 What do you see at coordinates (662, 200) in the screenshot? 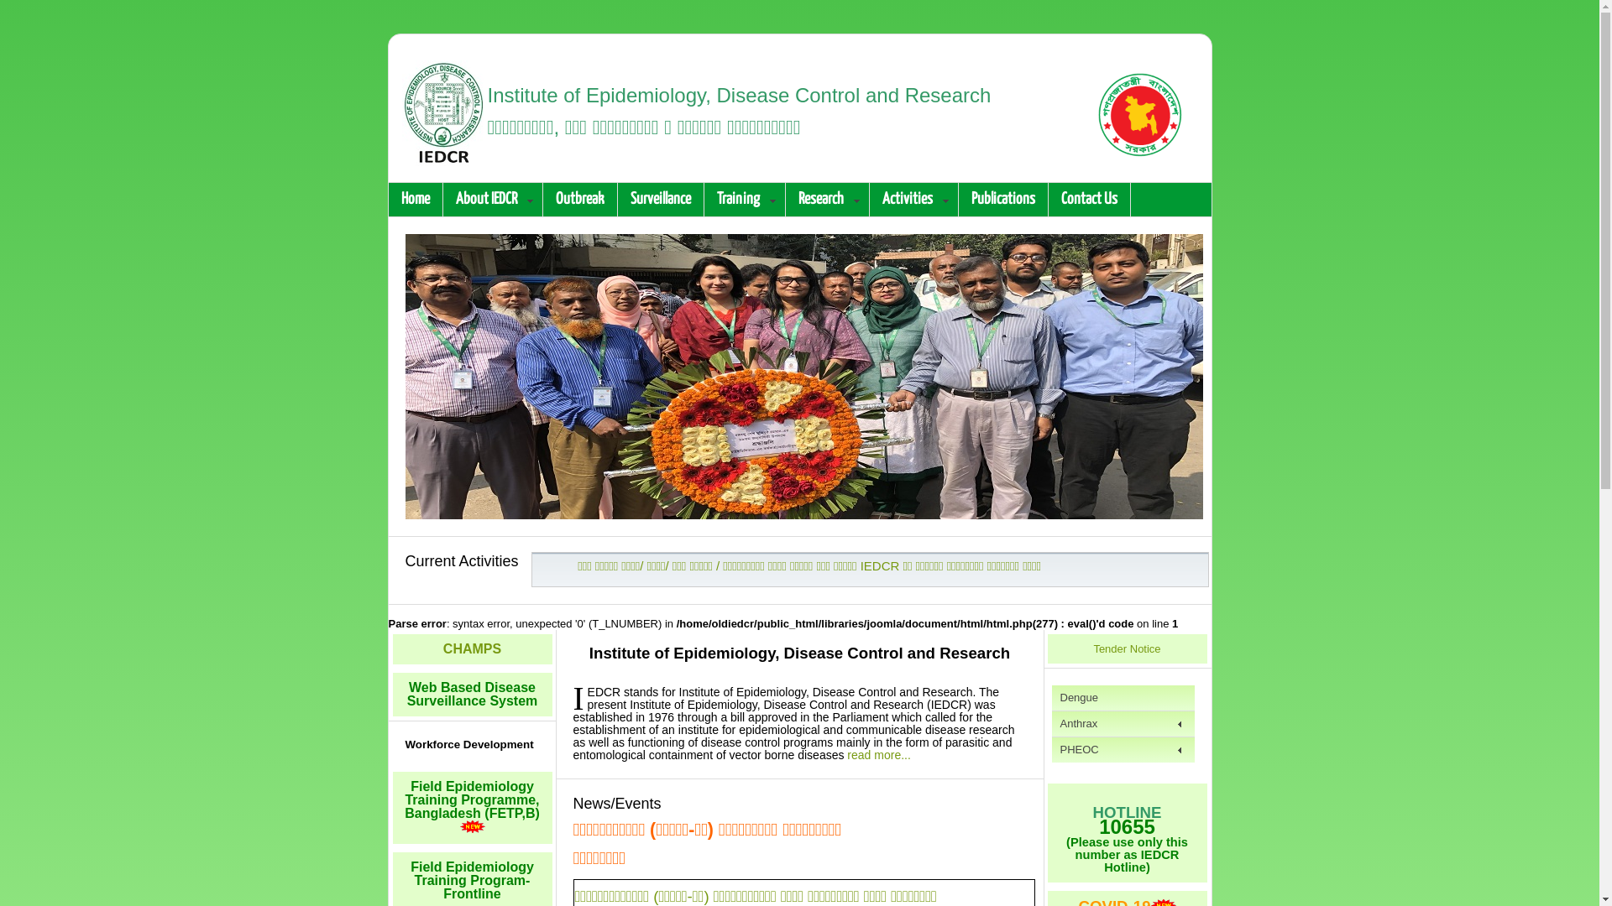
I see `Surveillance` at bounding box center [662, 200].